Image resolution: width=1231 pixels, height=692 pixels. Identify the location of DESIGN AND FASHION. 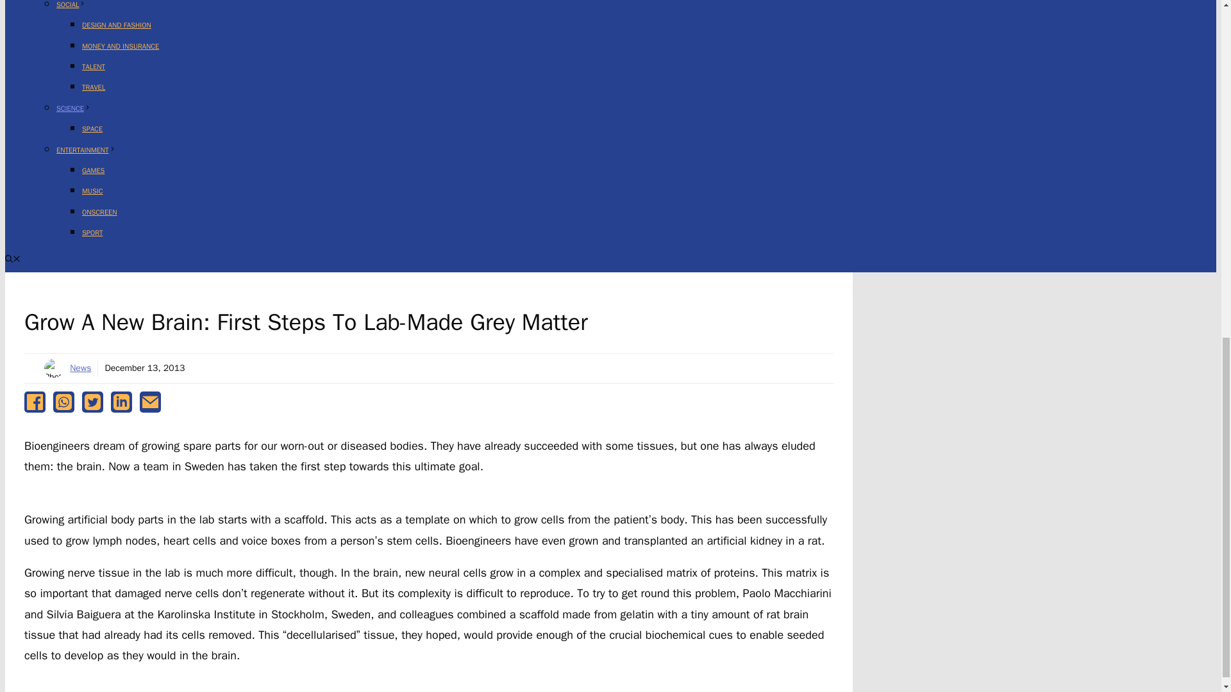
(117, 25).